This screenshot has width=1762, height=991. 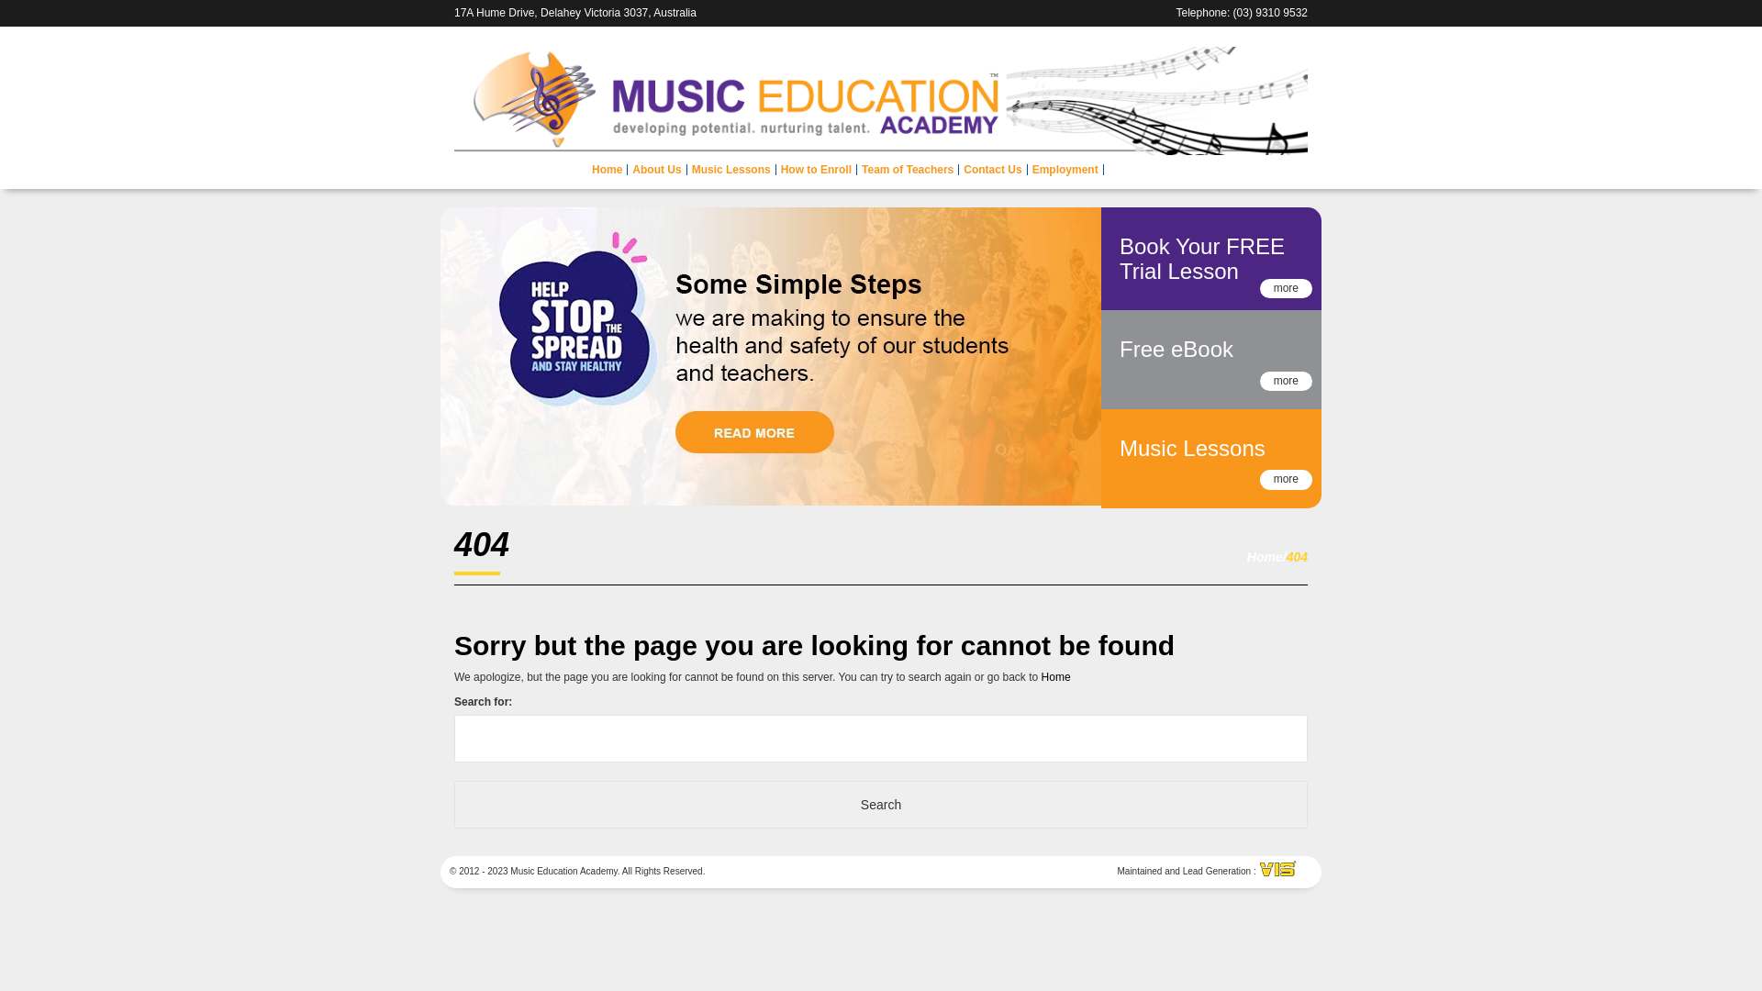 What do you see at coordinates (1287, 288) in the screenshot?
I see `more` at bounding box center [1287, 288].